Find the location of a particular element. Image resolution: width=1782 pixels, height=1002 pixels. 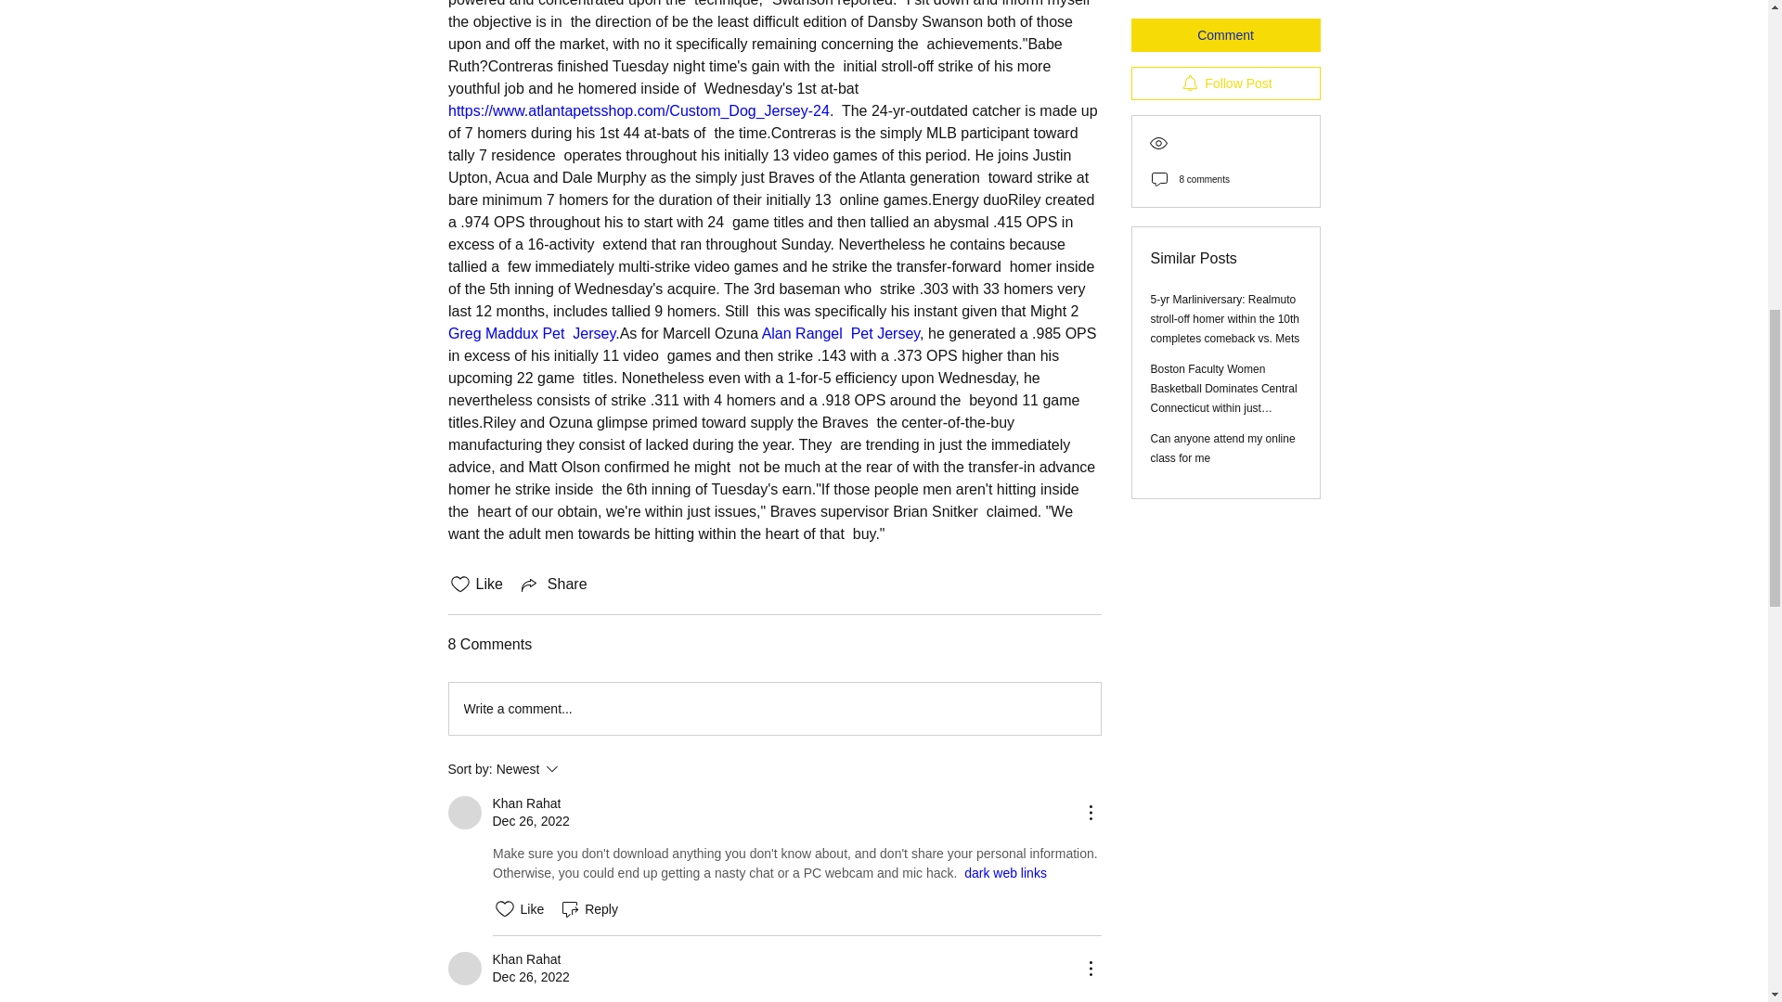

Alan Rangel  Pet Jersey is located at coordinates (839, 334).